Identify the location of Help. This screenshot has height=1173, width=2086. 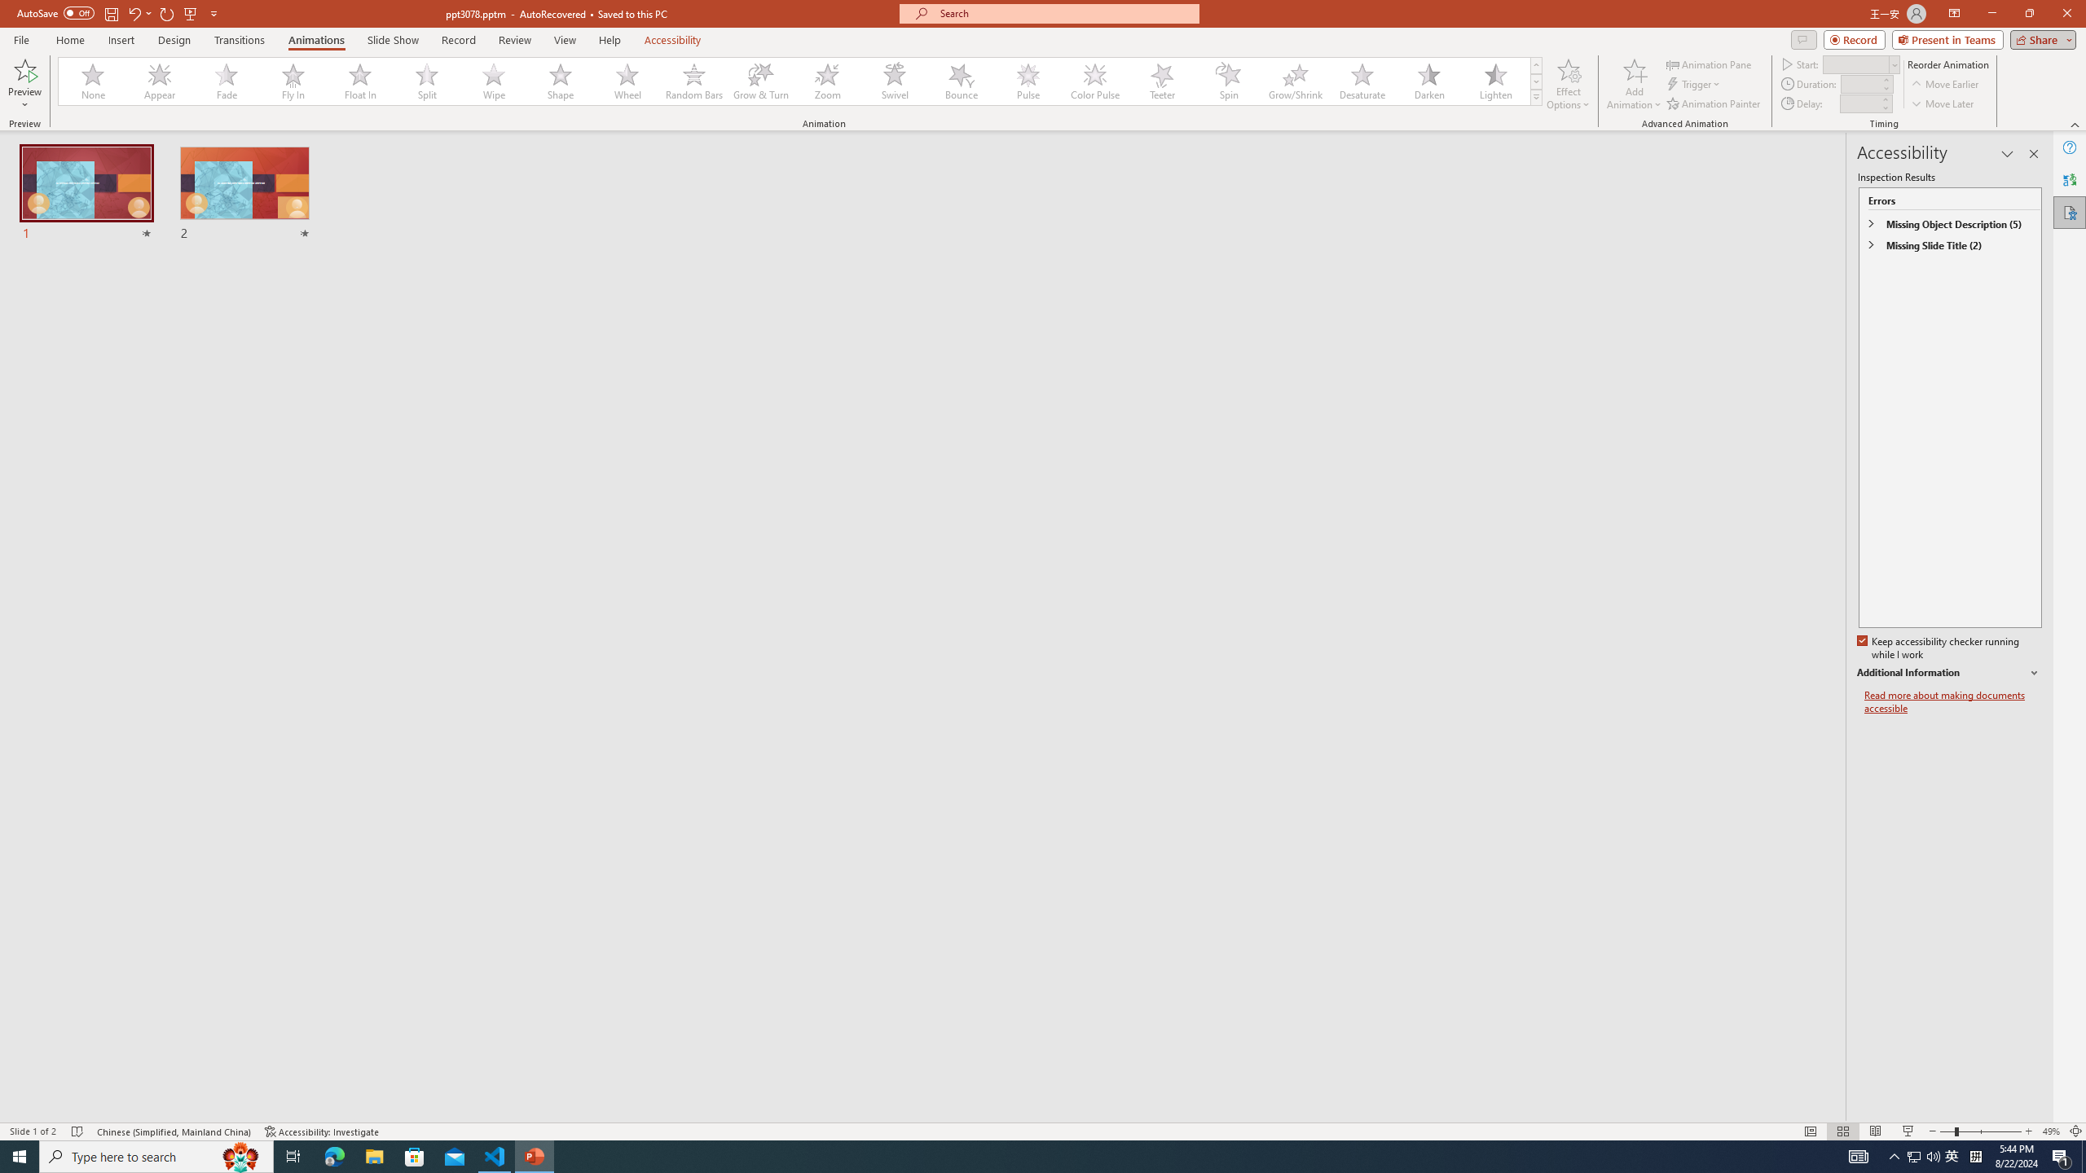
(2070, 147).